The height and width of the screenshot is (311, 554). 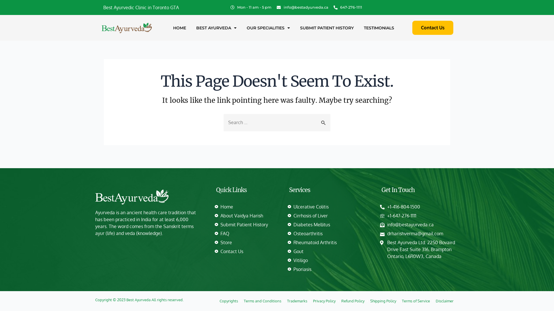 I want to click on info@bestayurveda.ca, so click(x=420, y=225).